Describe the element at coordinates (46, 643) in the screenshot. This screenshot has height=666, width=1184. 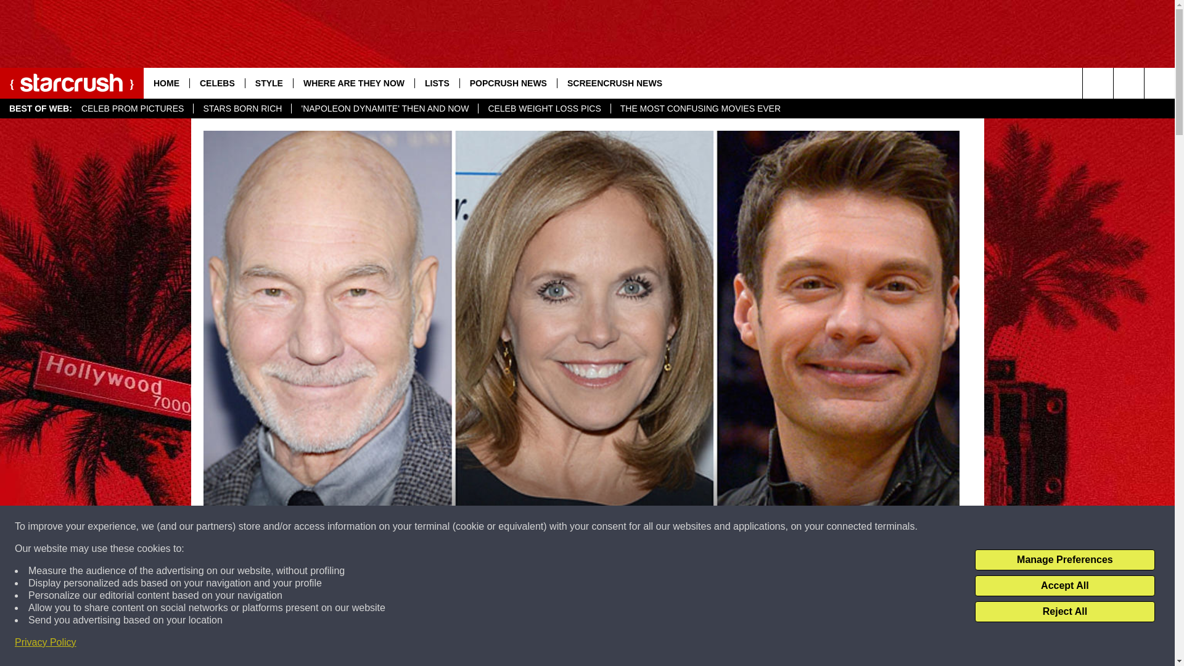
I see `Privacy Policy` at that location.